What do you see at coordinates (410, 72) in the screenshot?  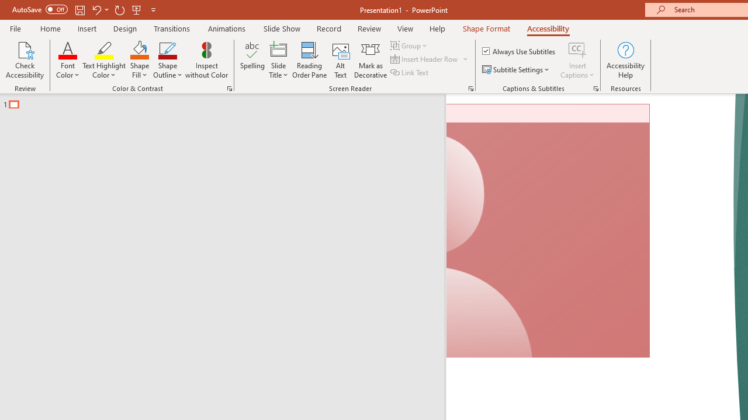 I see `Link Text` at bounding box center [410, 72].